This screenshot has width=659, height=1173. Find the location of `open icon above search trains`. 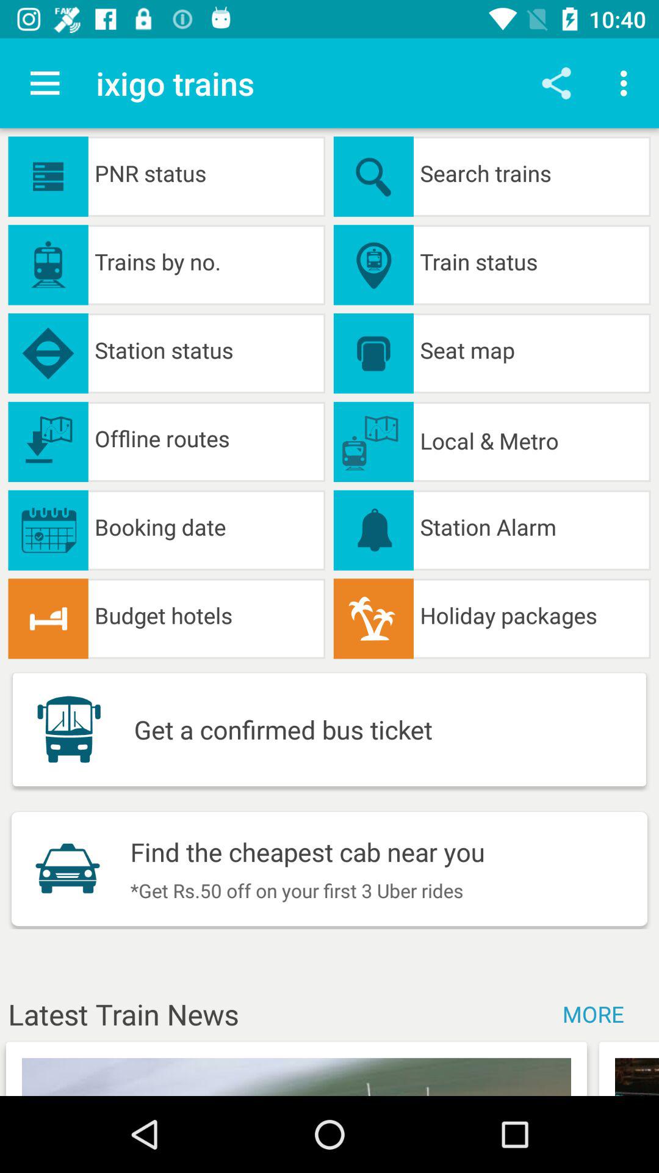

open icon above search trains is located at coordinates (627, 83).